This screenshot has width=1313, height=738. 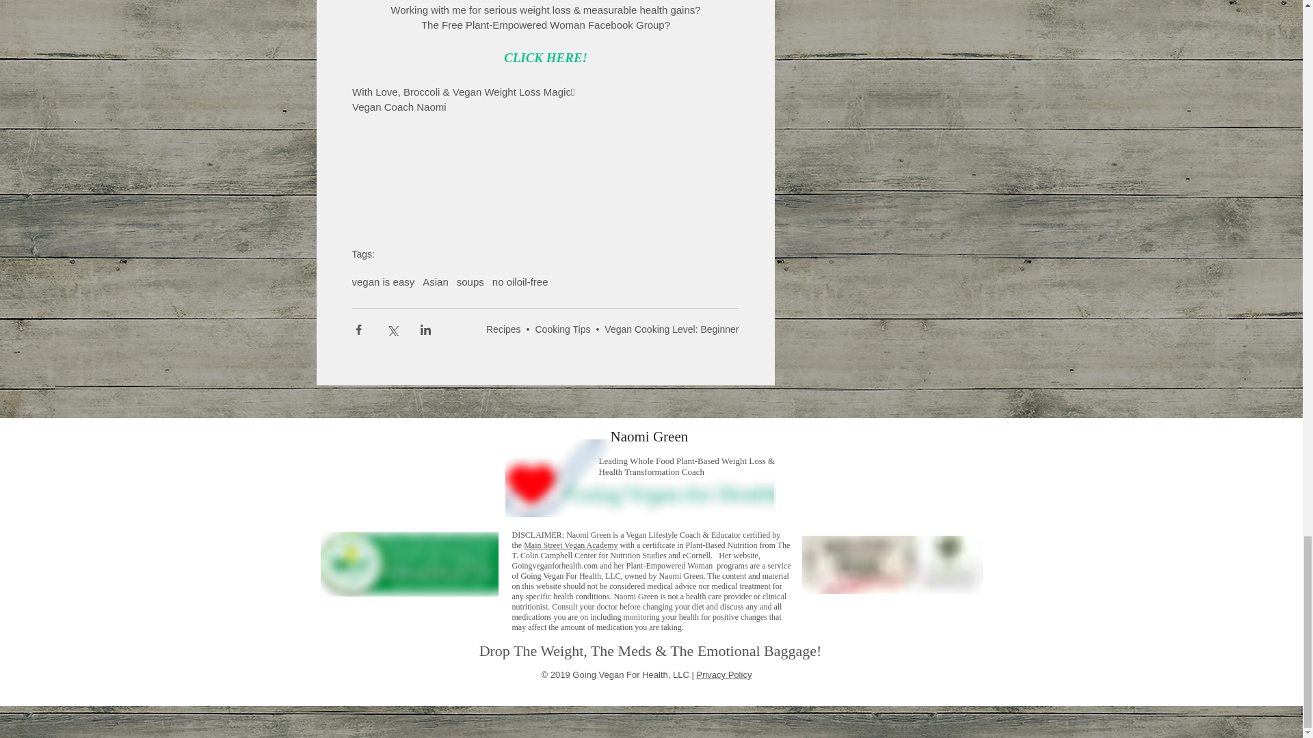 I want to click on Cooking Tips, so click(x=562, y=329).